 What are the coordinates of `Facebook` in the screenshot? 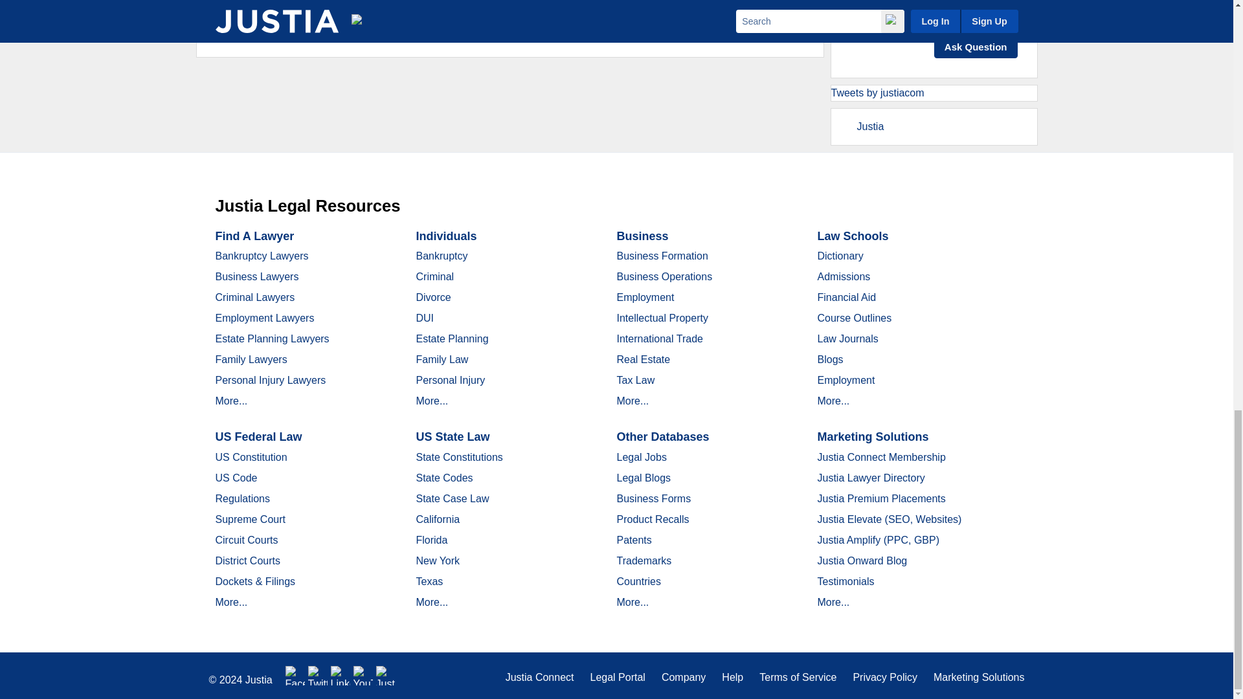 It's located at (295, 676).